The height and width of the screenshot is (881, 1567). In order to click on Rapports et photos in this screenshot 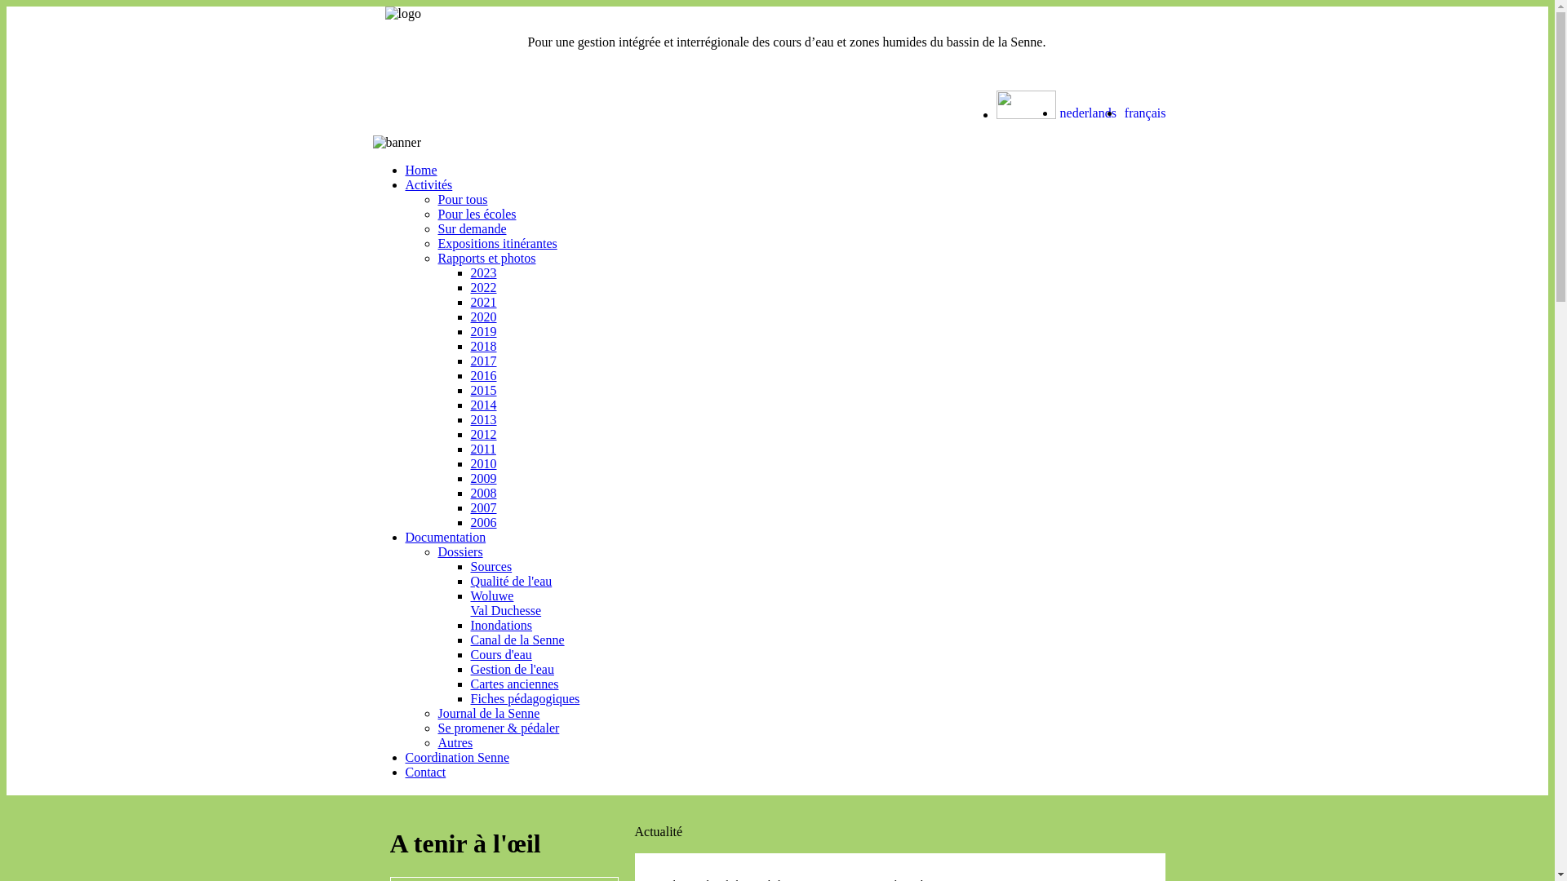, I will do `click(486, 258)`.